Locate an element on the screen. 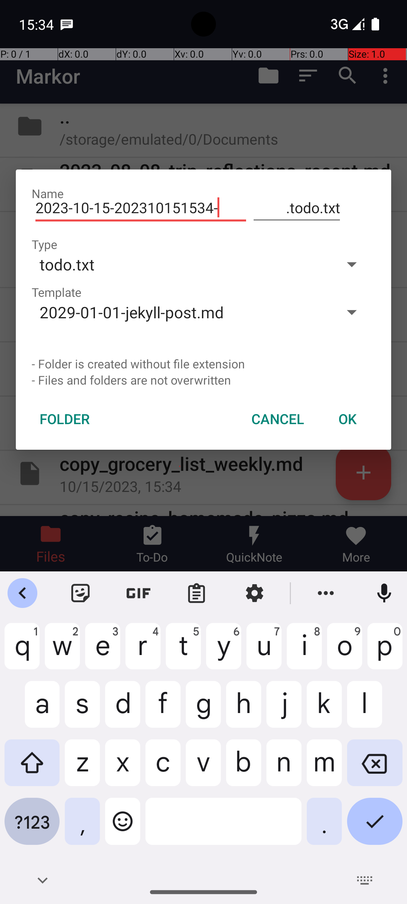  2029-01-01-jekyll-post.md is located at coordinates (180, 312).